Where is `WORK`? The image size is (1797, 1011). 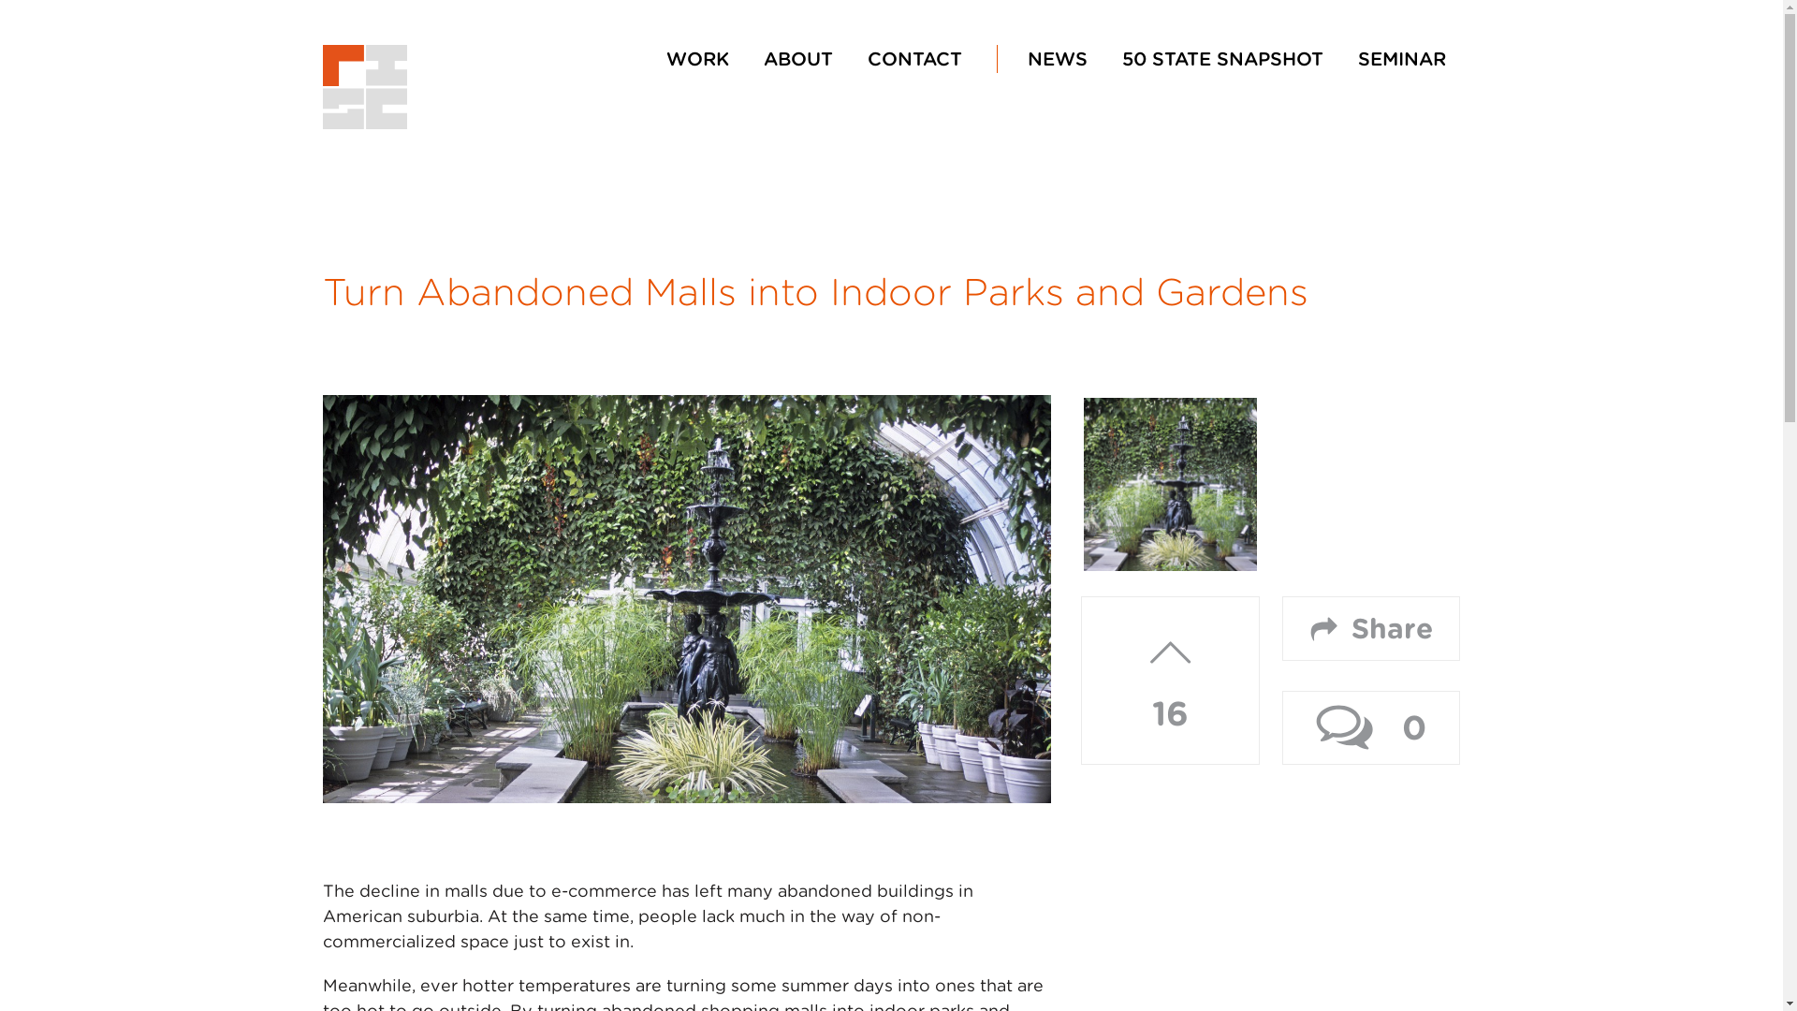 WORK is located at coordinates (696, 58).